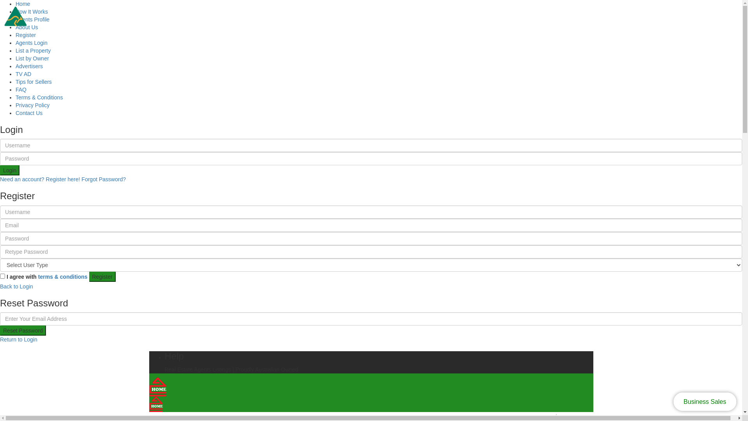  What do you see at coordinates (23, 4) in the screenshot?
I see `Home` at bounding box center [23, 4].